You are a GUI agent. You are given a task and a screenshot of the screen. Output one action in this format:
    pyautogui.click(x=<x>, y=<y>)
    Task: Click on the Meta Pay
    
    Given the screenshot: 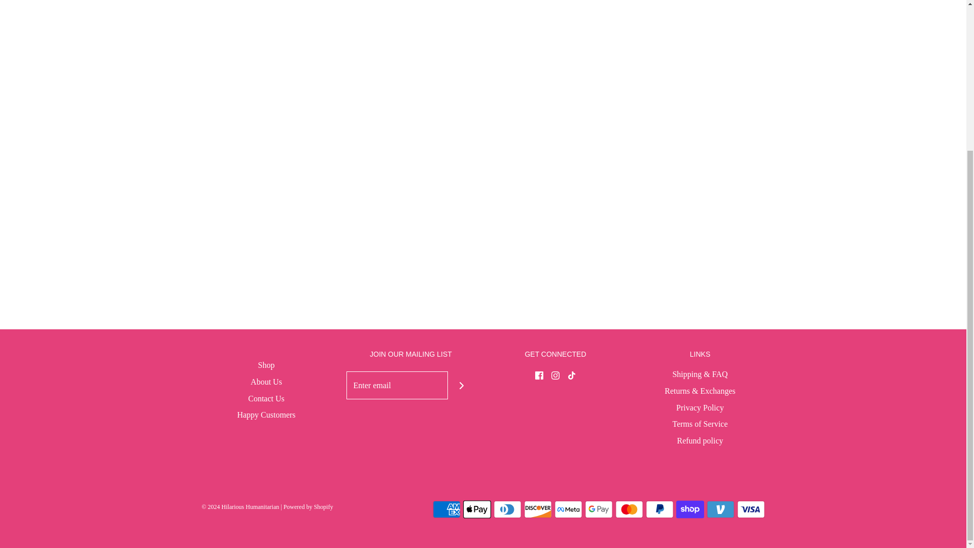 What is the action you would take?
    pyautogui.click(x=568, y=509)
    